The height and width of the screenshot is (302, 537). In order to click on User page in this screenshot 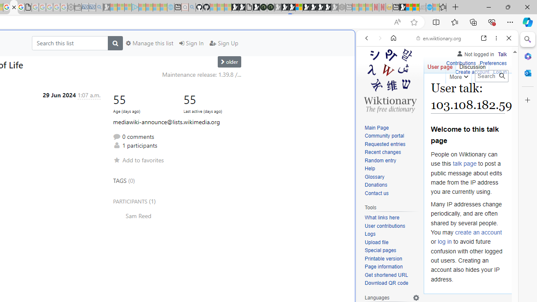, I will do `click(440, 65)`.